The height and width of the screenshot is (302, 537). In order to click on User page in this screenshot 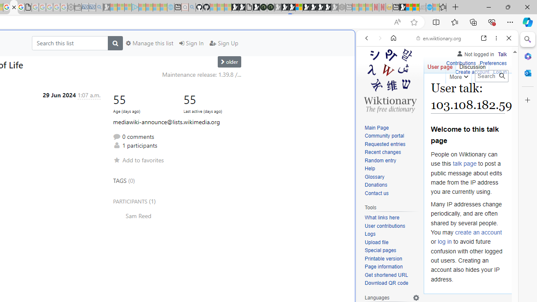, I will do `click(440, 65)`.